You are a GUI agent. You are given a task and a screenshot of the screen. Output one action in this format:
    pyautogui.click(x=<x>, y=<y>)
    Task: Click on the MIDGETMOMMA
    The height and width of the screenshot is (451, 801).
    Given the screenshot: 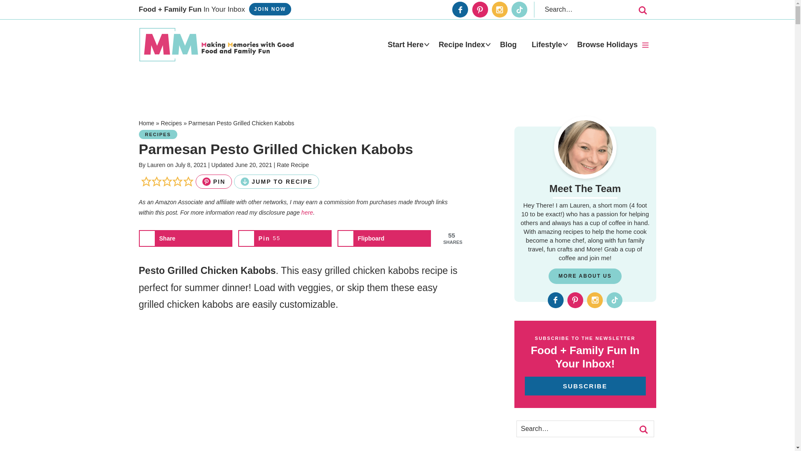 What is the action you would take?
    pyautogui.click(x=216, y=44)
    